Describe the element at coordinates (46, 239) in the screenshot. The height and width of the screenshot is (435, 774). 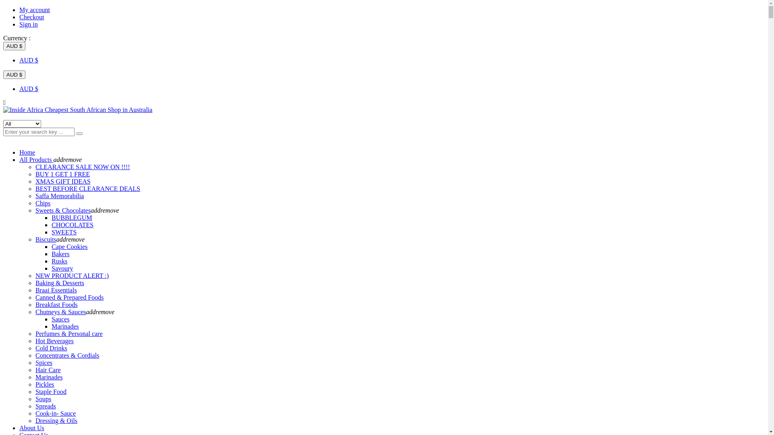
I see `Biscuits` at that location.